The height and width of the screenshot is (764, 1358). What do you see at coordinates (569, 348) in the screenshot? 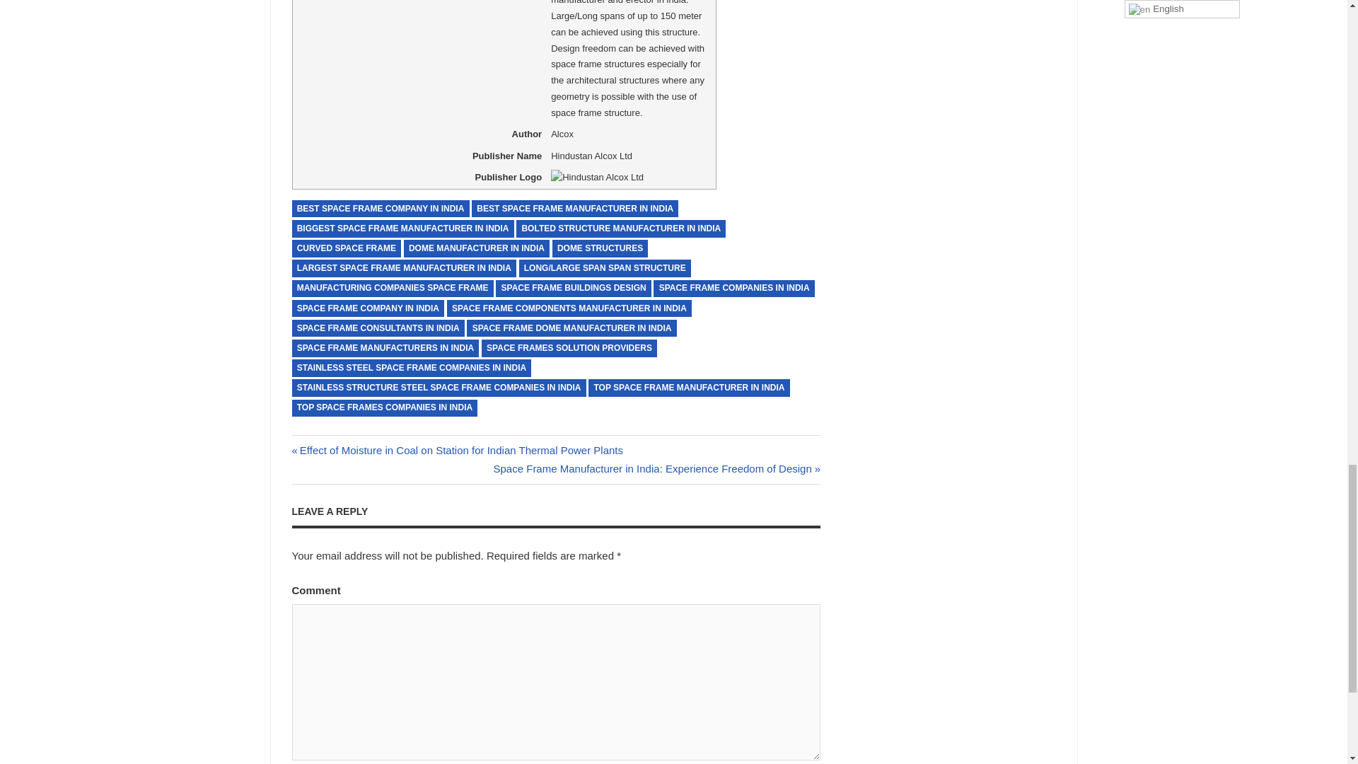
I see `SPACE FRAMES SOLUTION PROVIDERS` at bounding box center [569, 348].